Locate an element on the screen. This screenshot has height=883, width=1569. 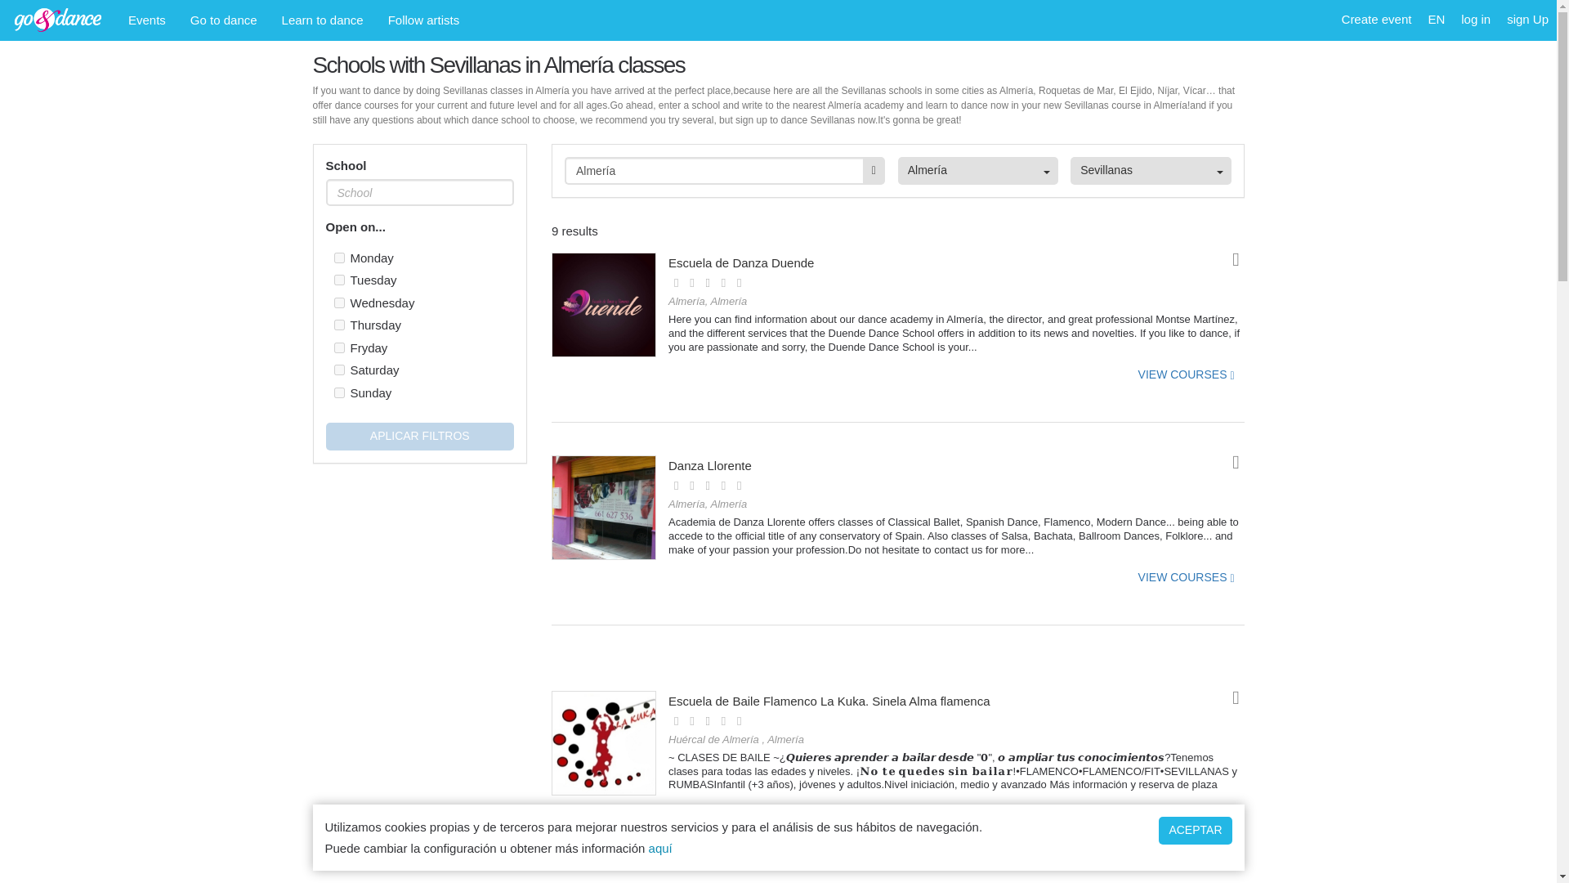
4 is located at coordinates (338, 348).